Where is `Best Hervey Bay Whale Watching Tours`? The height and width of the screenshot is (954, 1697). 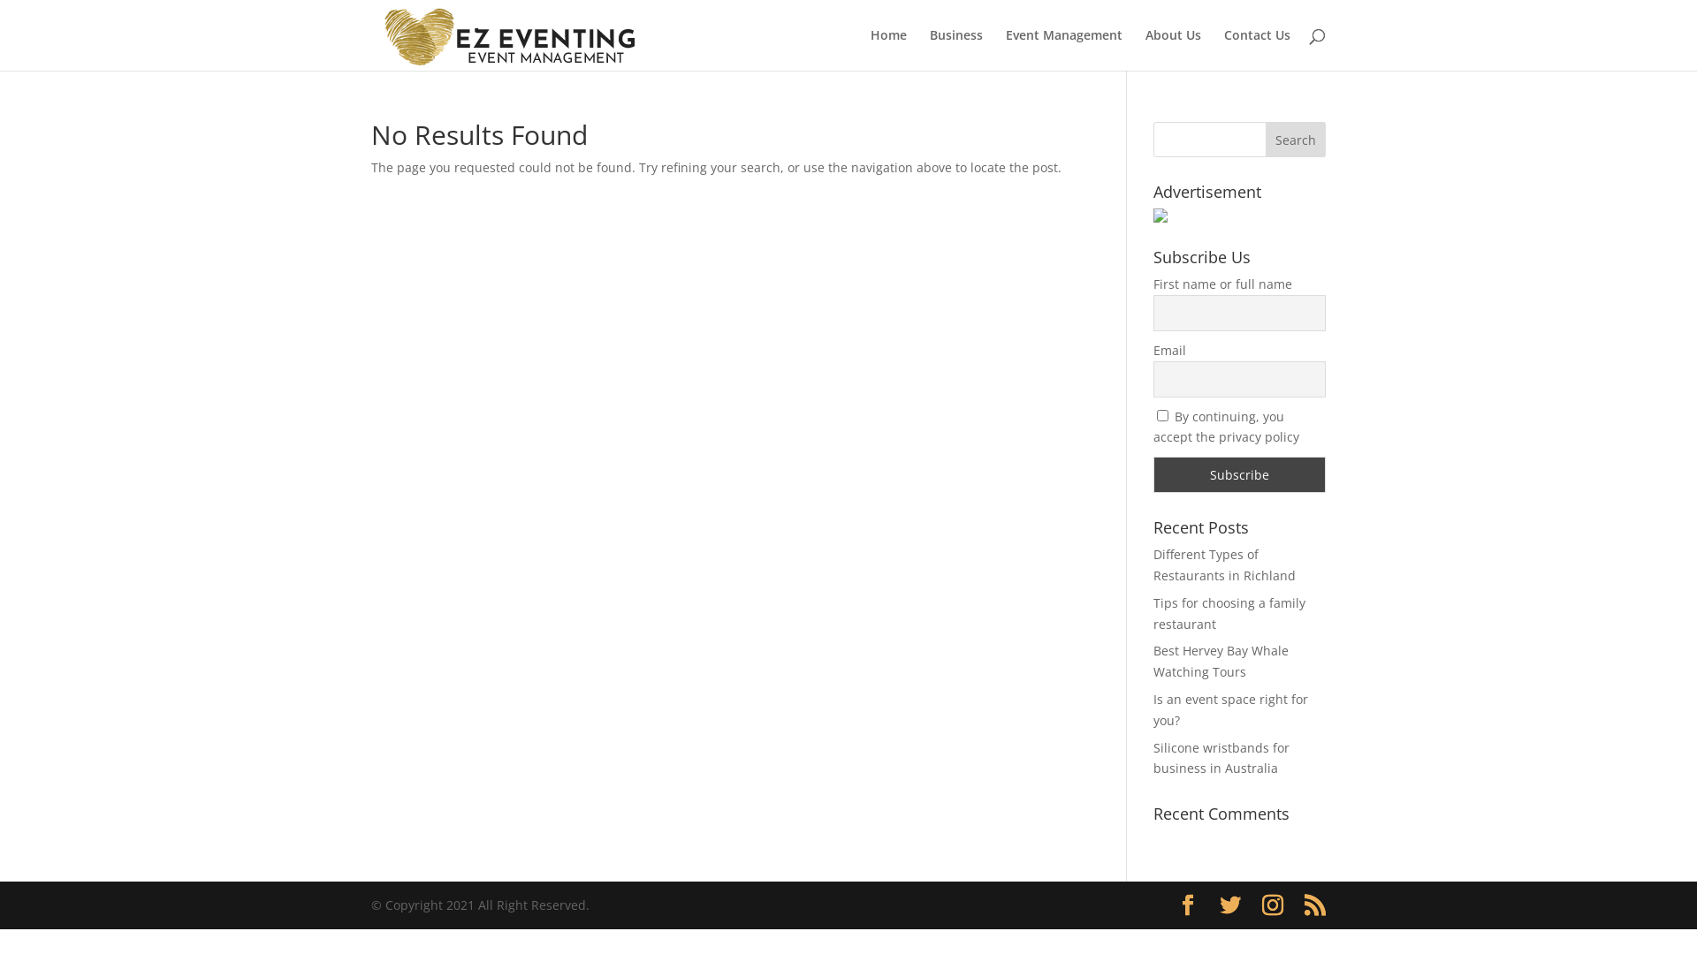
Best Hervey Bay Whale Watching Tours is located at coordinates (1221, 661).